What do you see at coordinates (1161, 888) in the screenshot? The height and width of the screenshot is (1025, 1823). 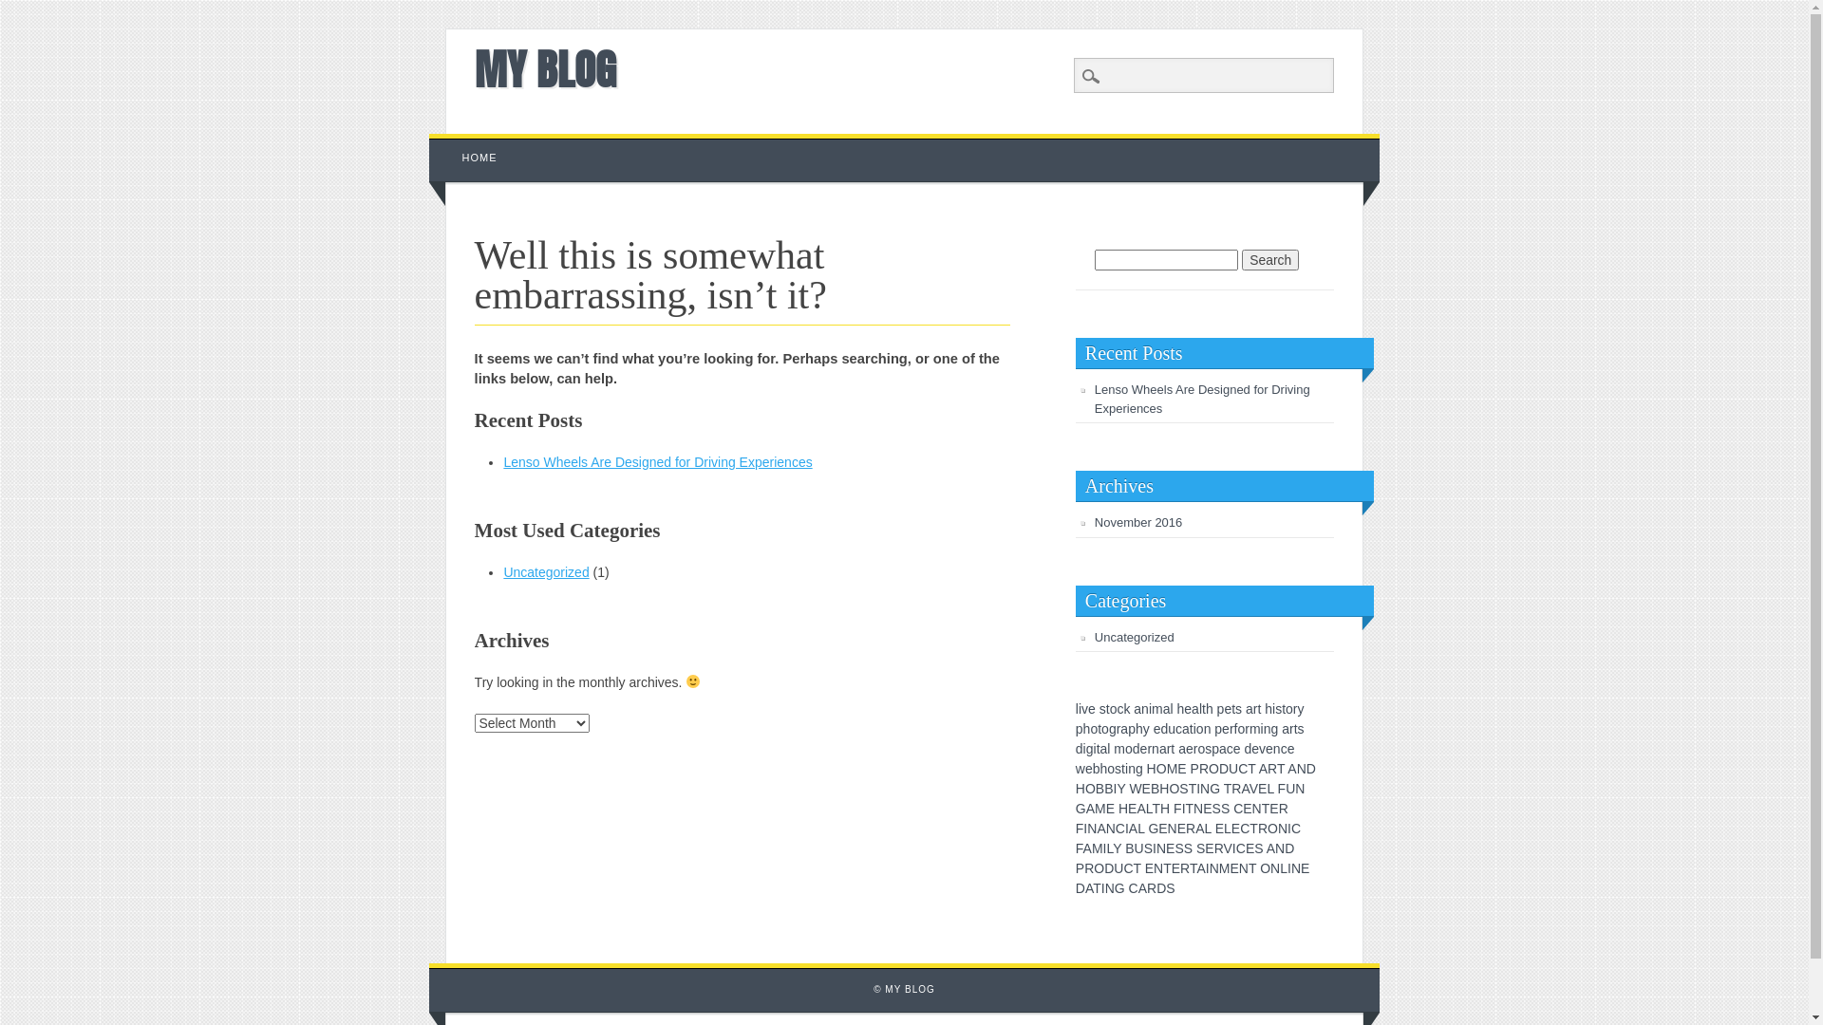 I see `D` at bounding box center [1161, 888].